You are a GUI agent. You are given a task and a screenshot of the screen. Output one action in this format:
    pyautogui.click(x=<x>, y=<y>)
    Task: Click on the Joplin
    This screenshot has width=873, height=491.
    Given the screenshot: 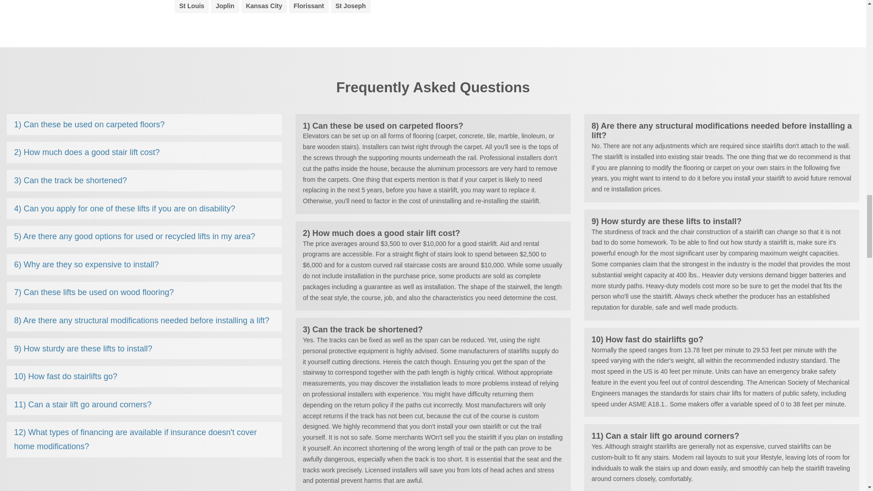 What is the action you would take?
    pyautogui.click(x=225, y=5)
    